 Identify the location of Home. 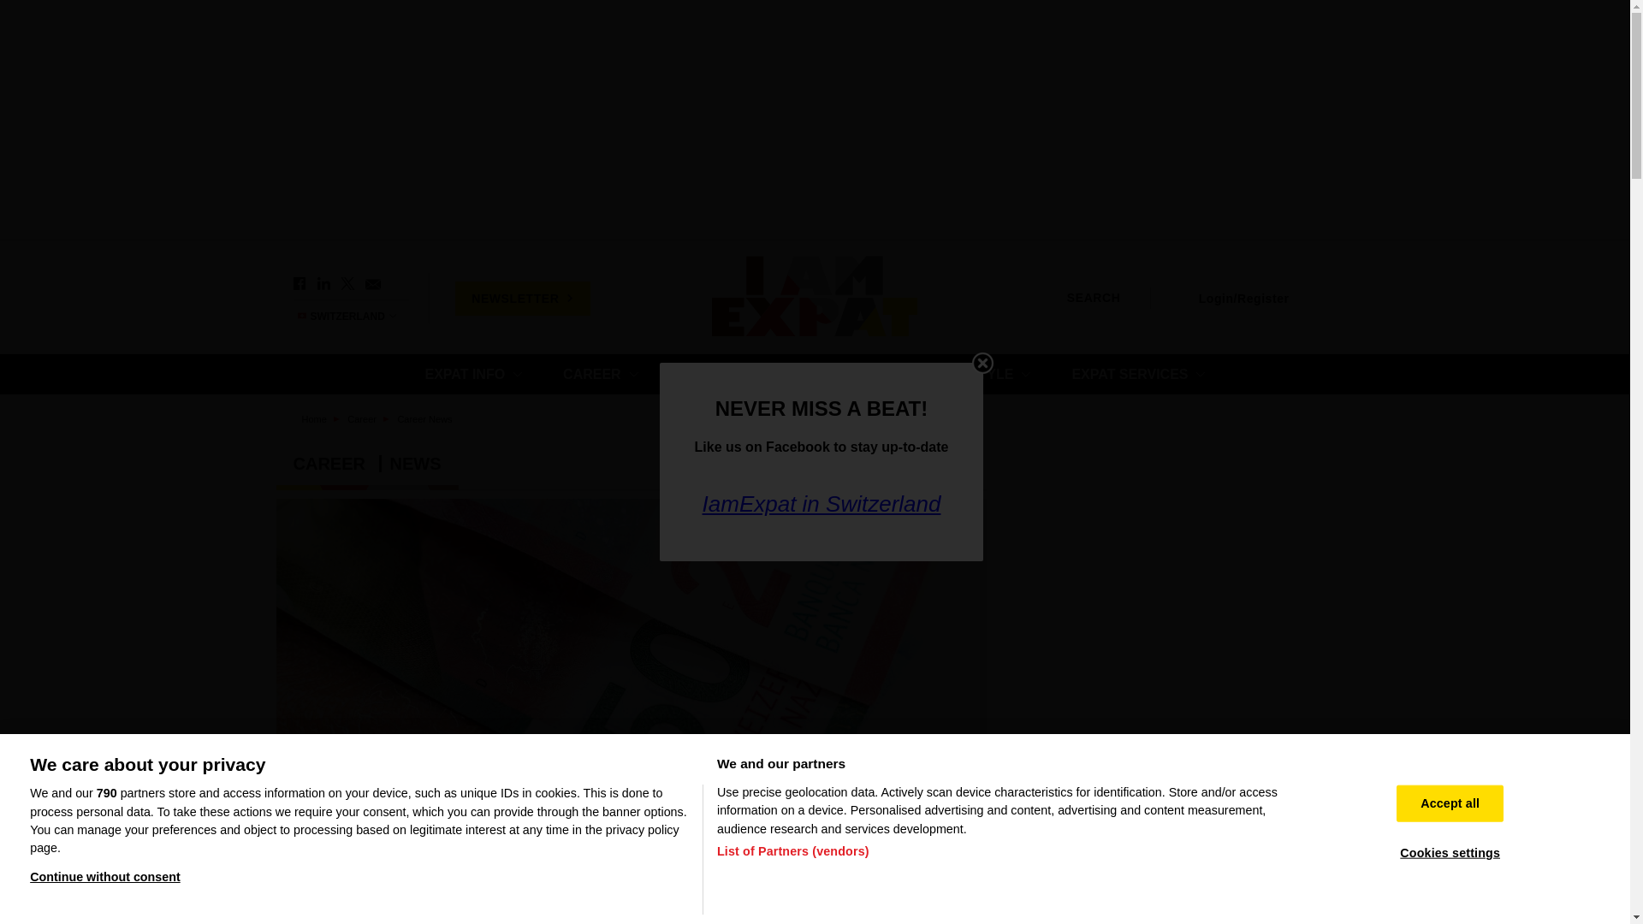
(815, 298).